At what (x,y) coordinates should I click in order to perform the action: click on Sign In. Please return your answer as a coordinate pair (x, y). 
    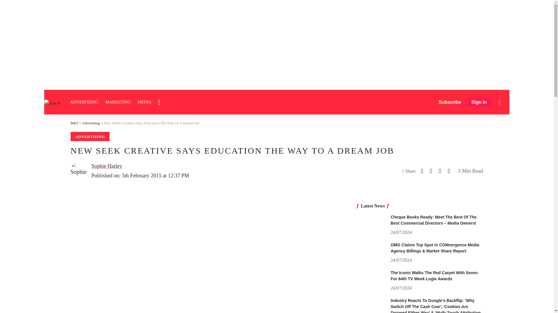
    Looking at the image, I should click on (479, 102).